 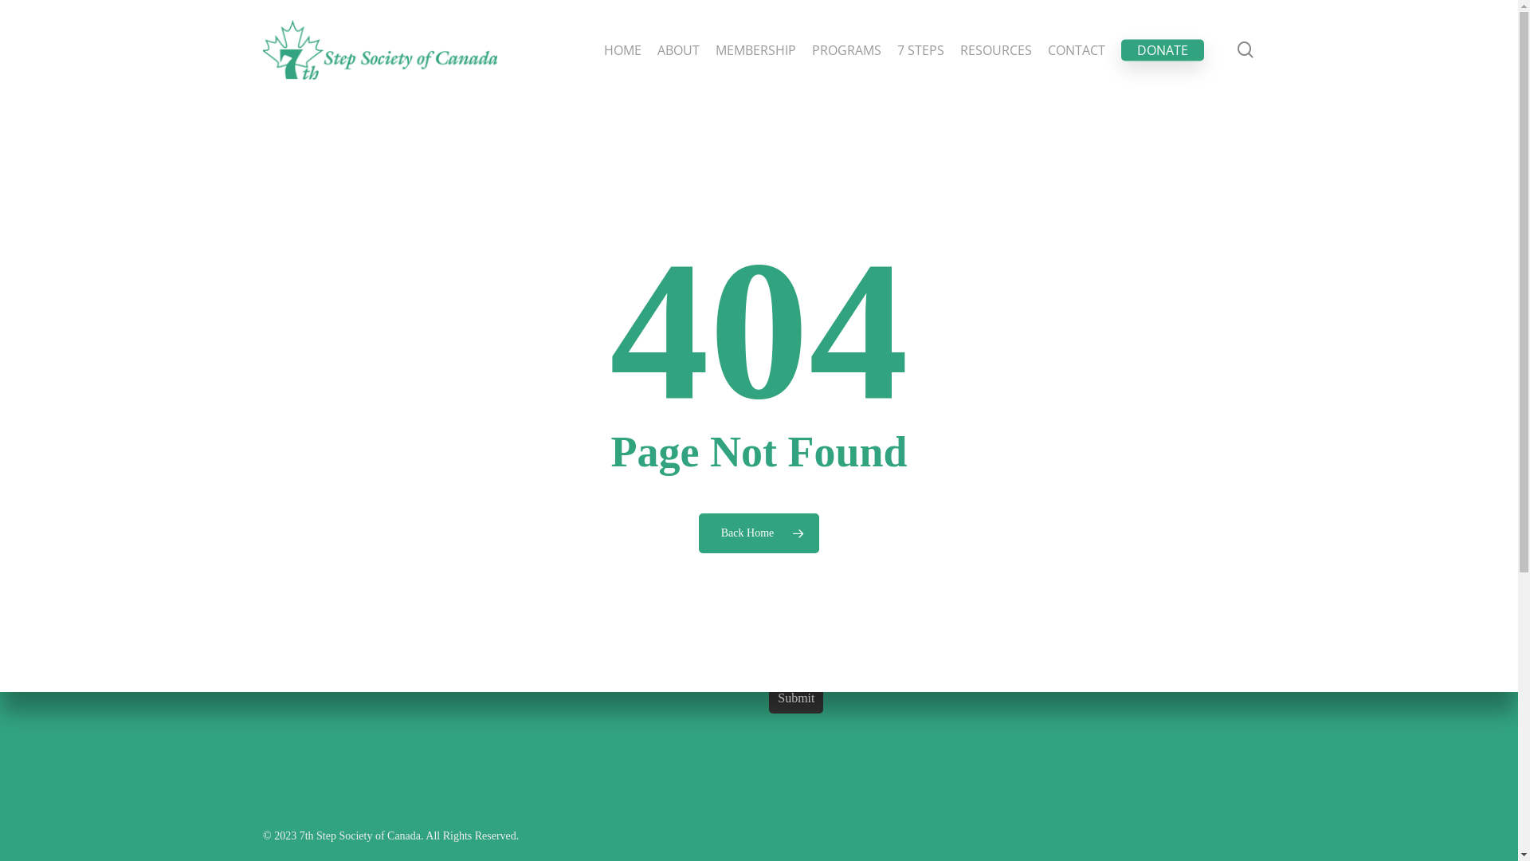 What do you see at coordinates (759, 533) in the screenshot?
I see `Back Home` at bounding box center [759, 533].